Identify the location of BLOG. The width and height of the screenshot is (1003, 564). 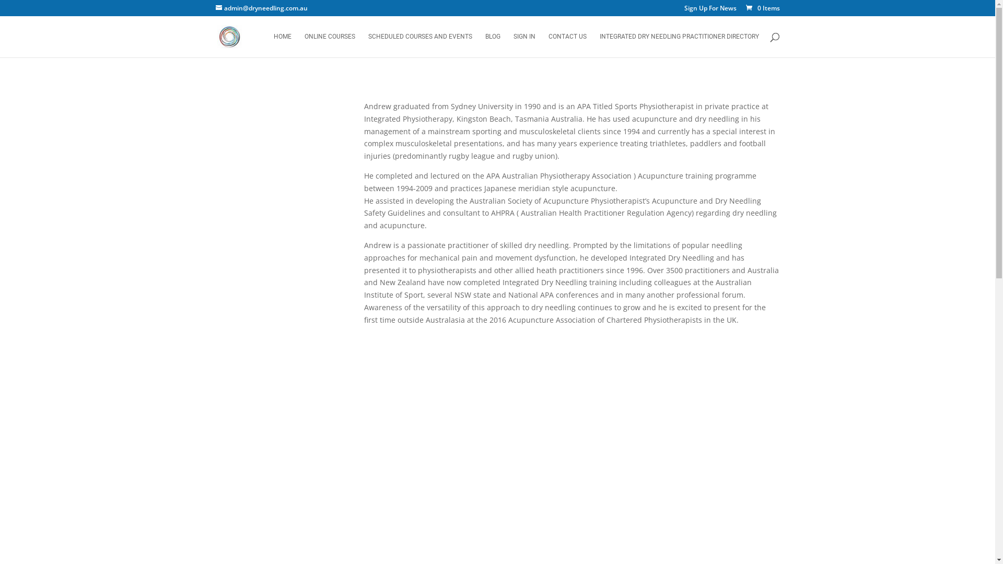
(492, 45).